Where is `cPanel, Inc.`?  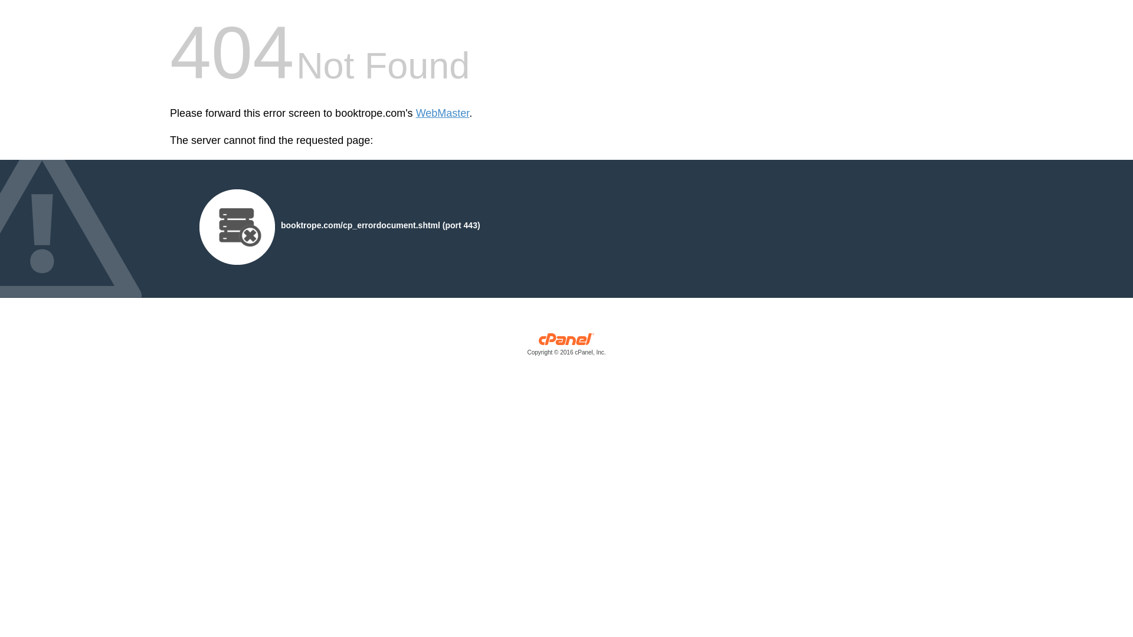 cPanel, Inc. is located at coordinates (566, 347).